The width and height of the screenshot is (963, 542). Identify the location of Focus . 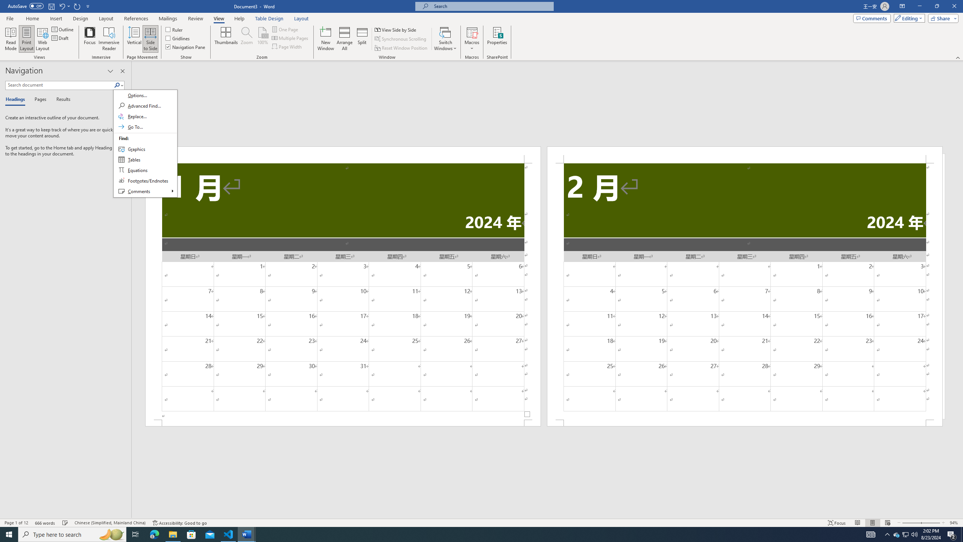
(837, 523).